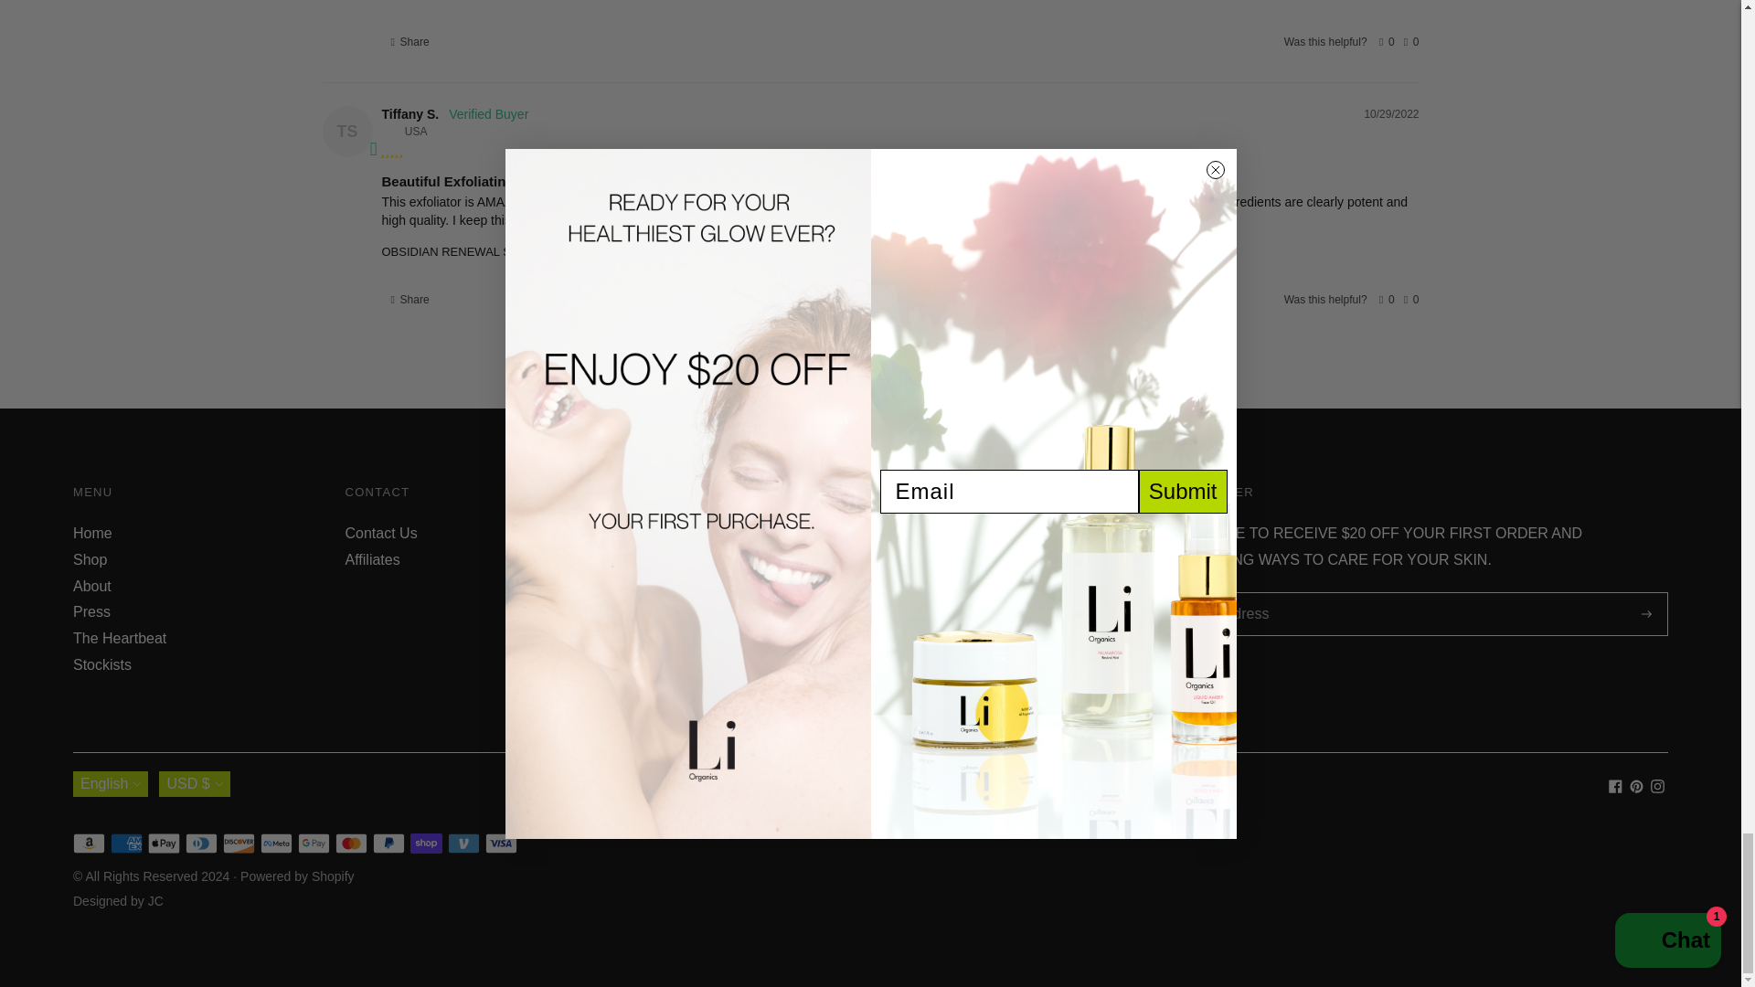 The image size is (1755, 987). Describe the element at coordinates (201, 844) in the screenshot. I see `Diners Club` at that location.